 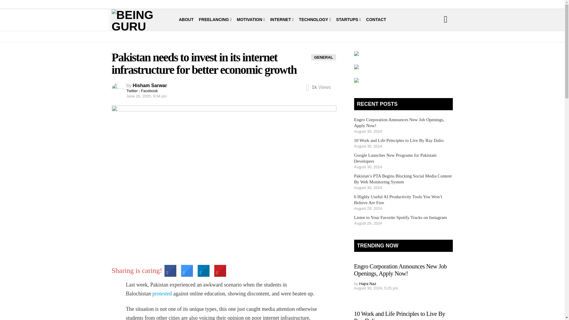 I want to click on Beaten for Demanding Internet Access, so click(x=162, y=293).